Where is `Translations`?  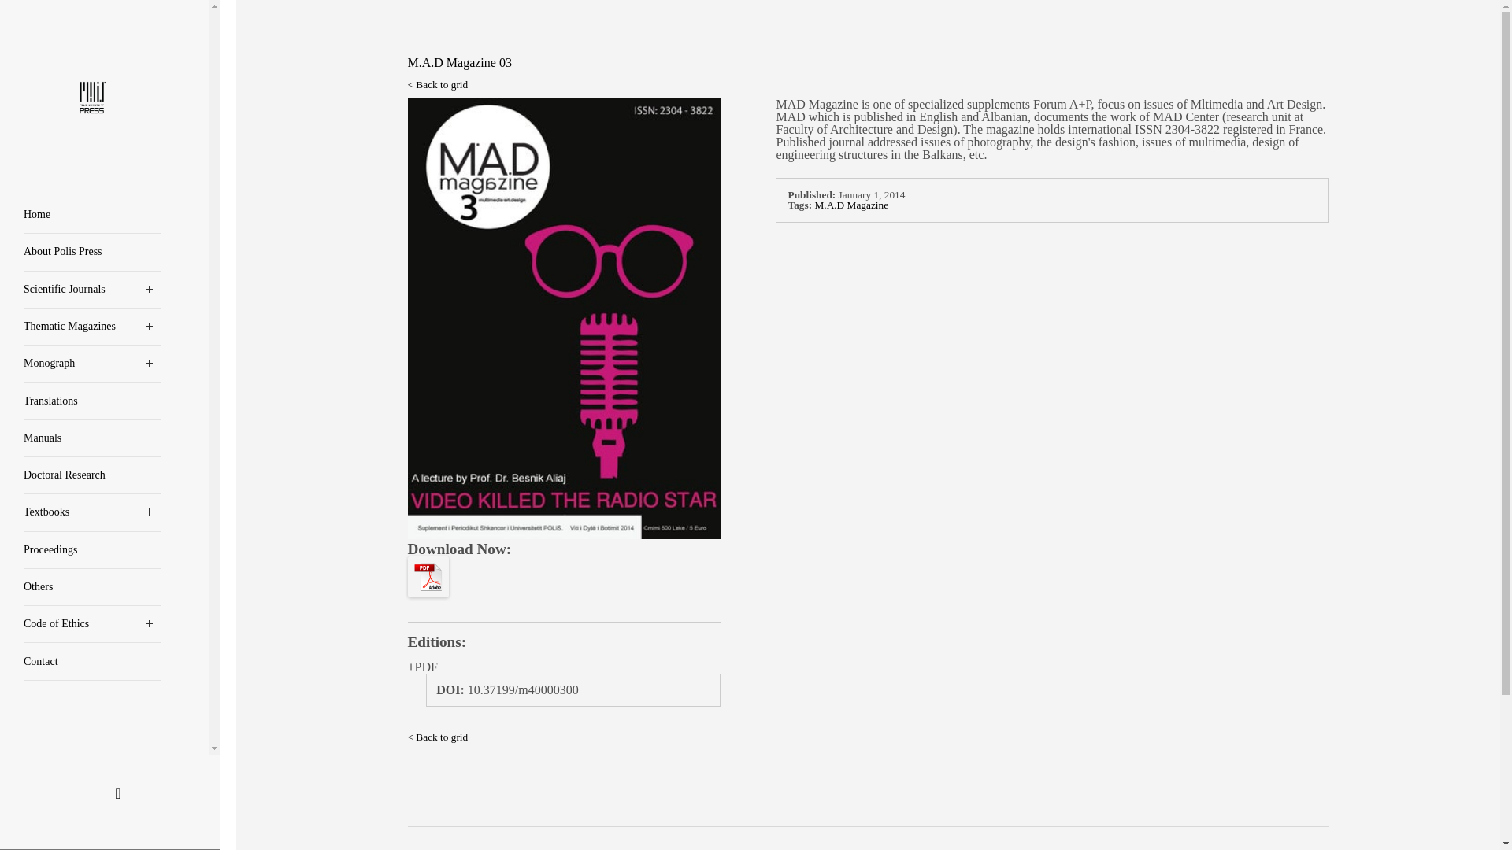 Translations is located at coordinates (93, 401).